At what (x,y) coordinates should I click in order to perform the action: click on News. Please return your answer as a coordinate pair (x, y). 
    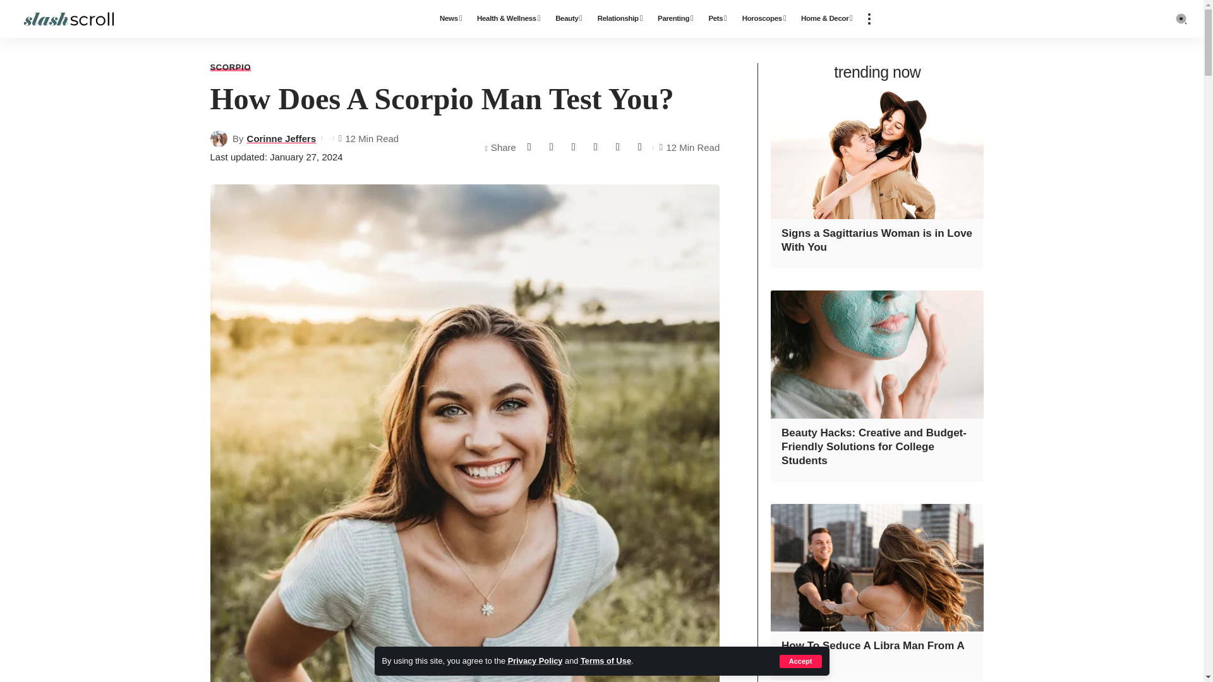
    Looking at the image, I should click on (450, 19).